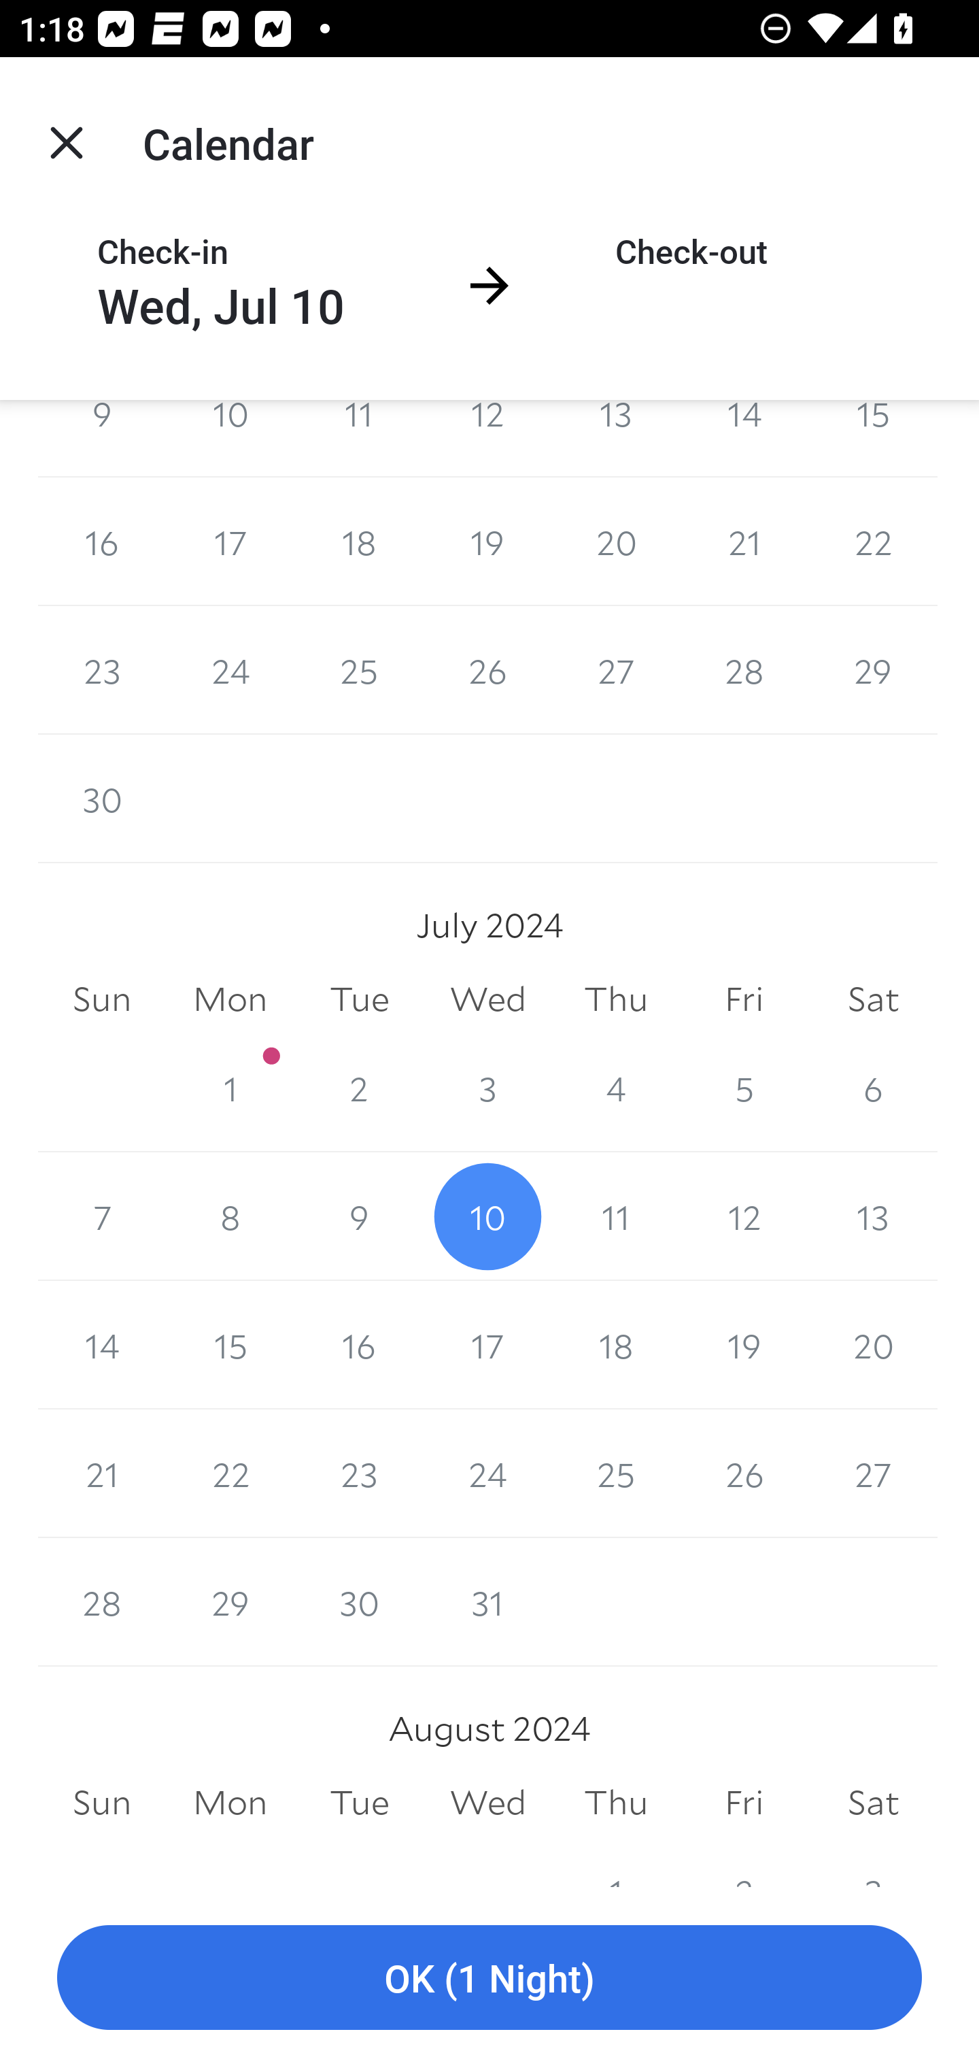  Describe the element at coordinates (744, 1345) in the screenshot. I see `19 19 July 2024` at that location.